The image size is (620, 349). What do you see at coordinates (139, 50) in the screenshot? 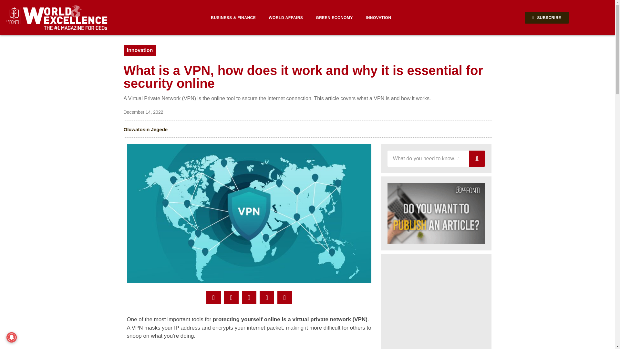
I see `Innovation` at bounding box center [139, 50].